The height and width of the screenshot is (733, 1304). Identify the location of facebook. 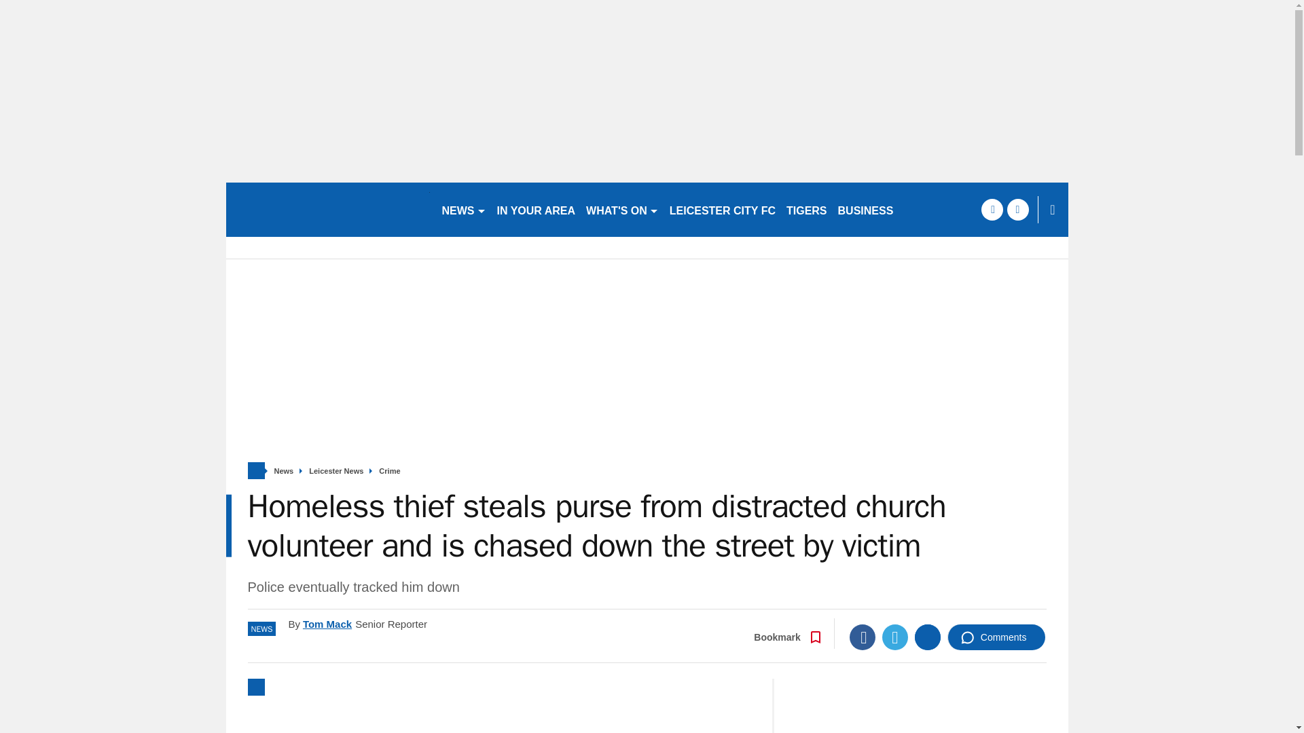
(992, 209).